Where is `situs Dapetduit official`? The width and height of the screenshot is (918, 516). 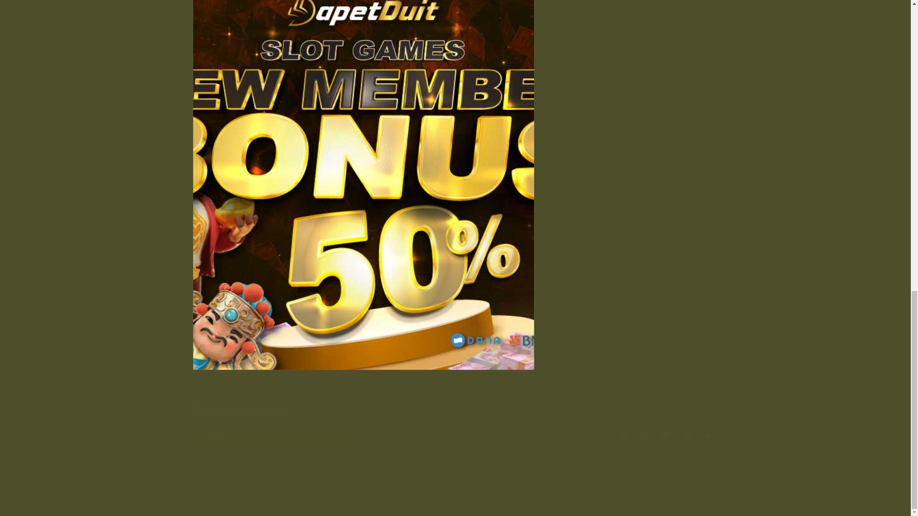
situs Dapetduit official is located at coordinates (652, 208).